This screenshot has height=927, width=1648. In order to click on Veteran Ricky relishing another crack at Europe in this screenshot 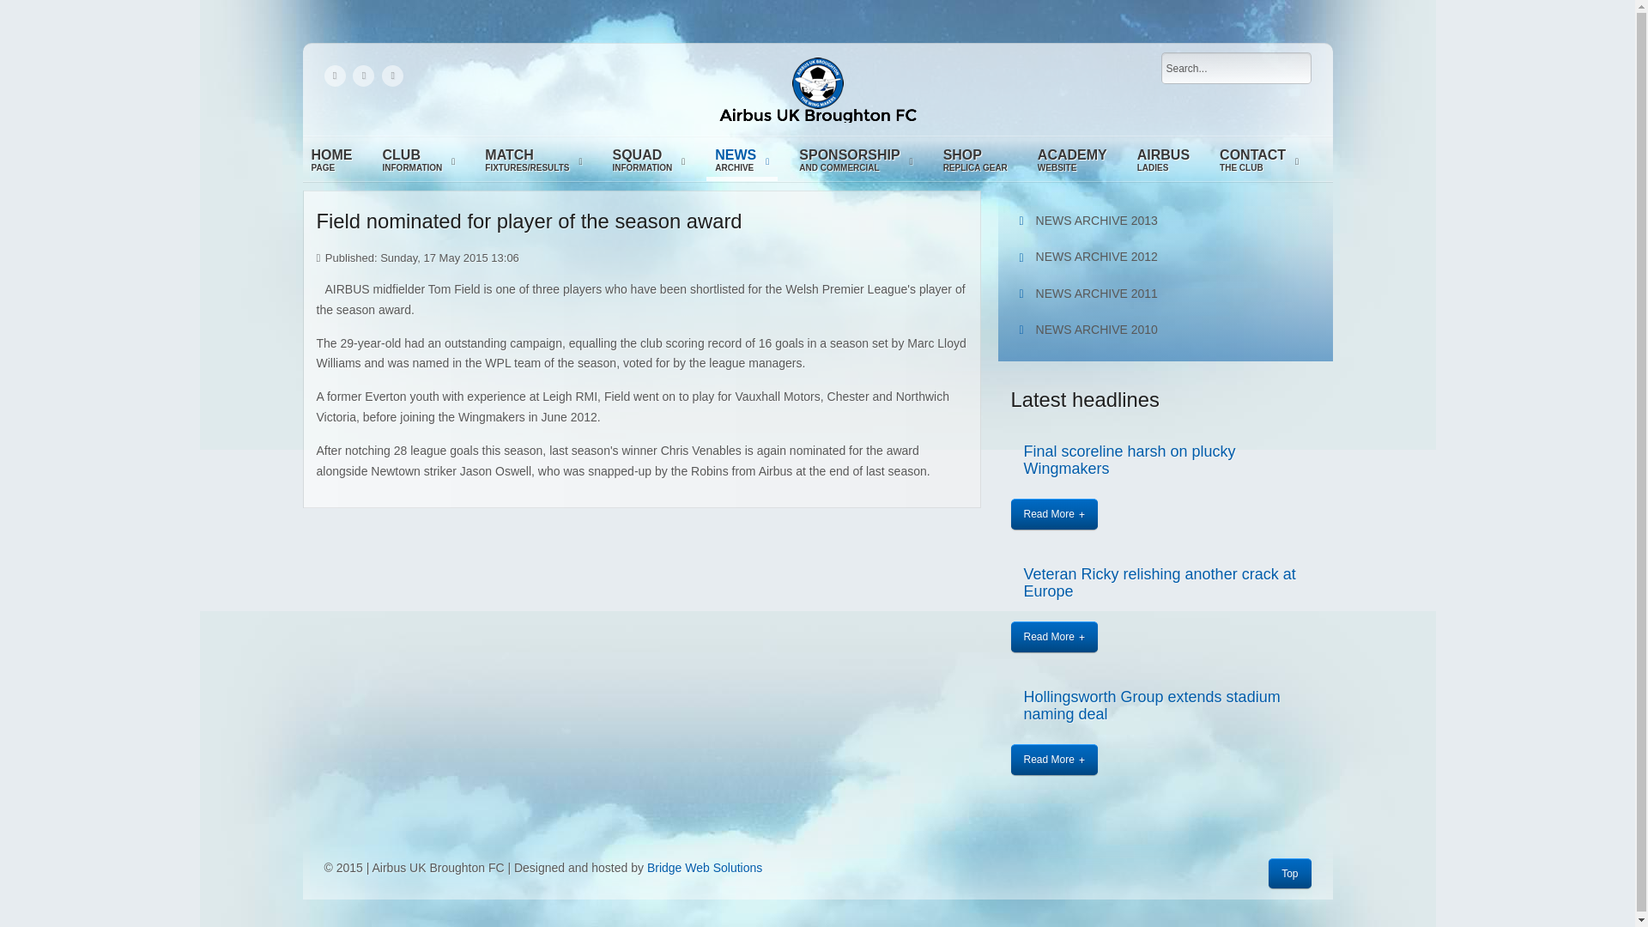, I will do `click(1159, 582)`.